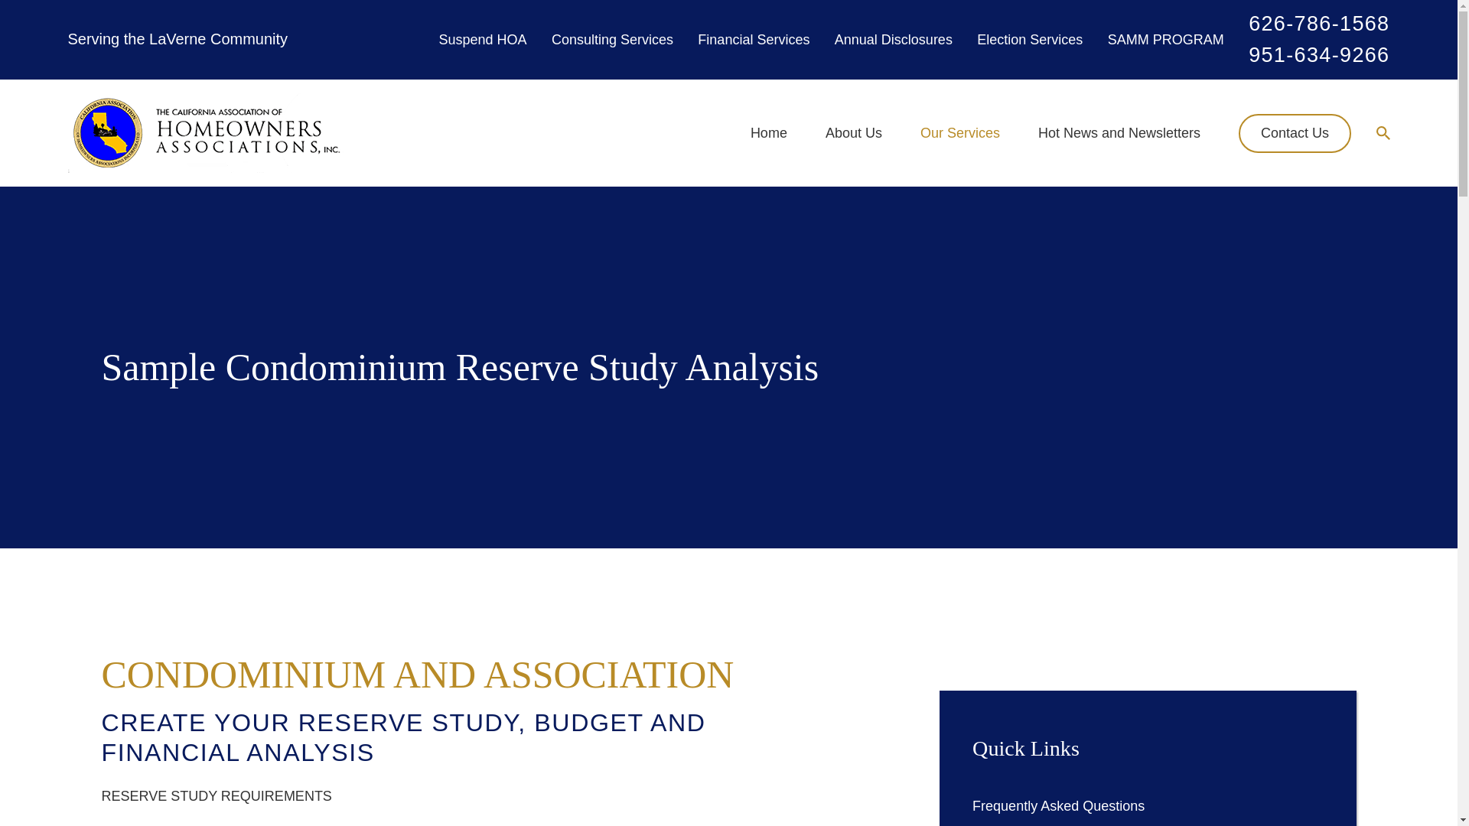  Describe the element at coordinates (1030, 40) in the screenshot. I see `Election Services` at that location.